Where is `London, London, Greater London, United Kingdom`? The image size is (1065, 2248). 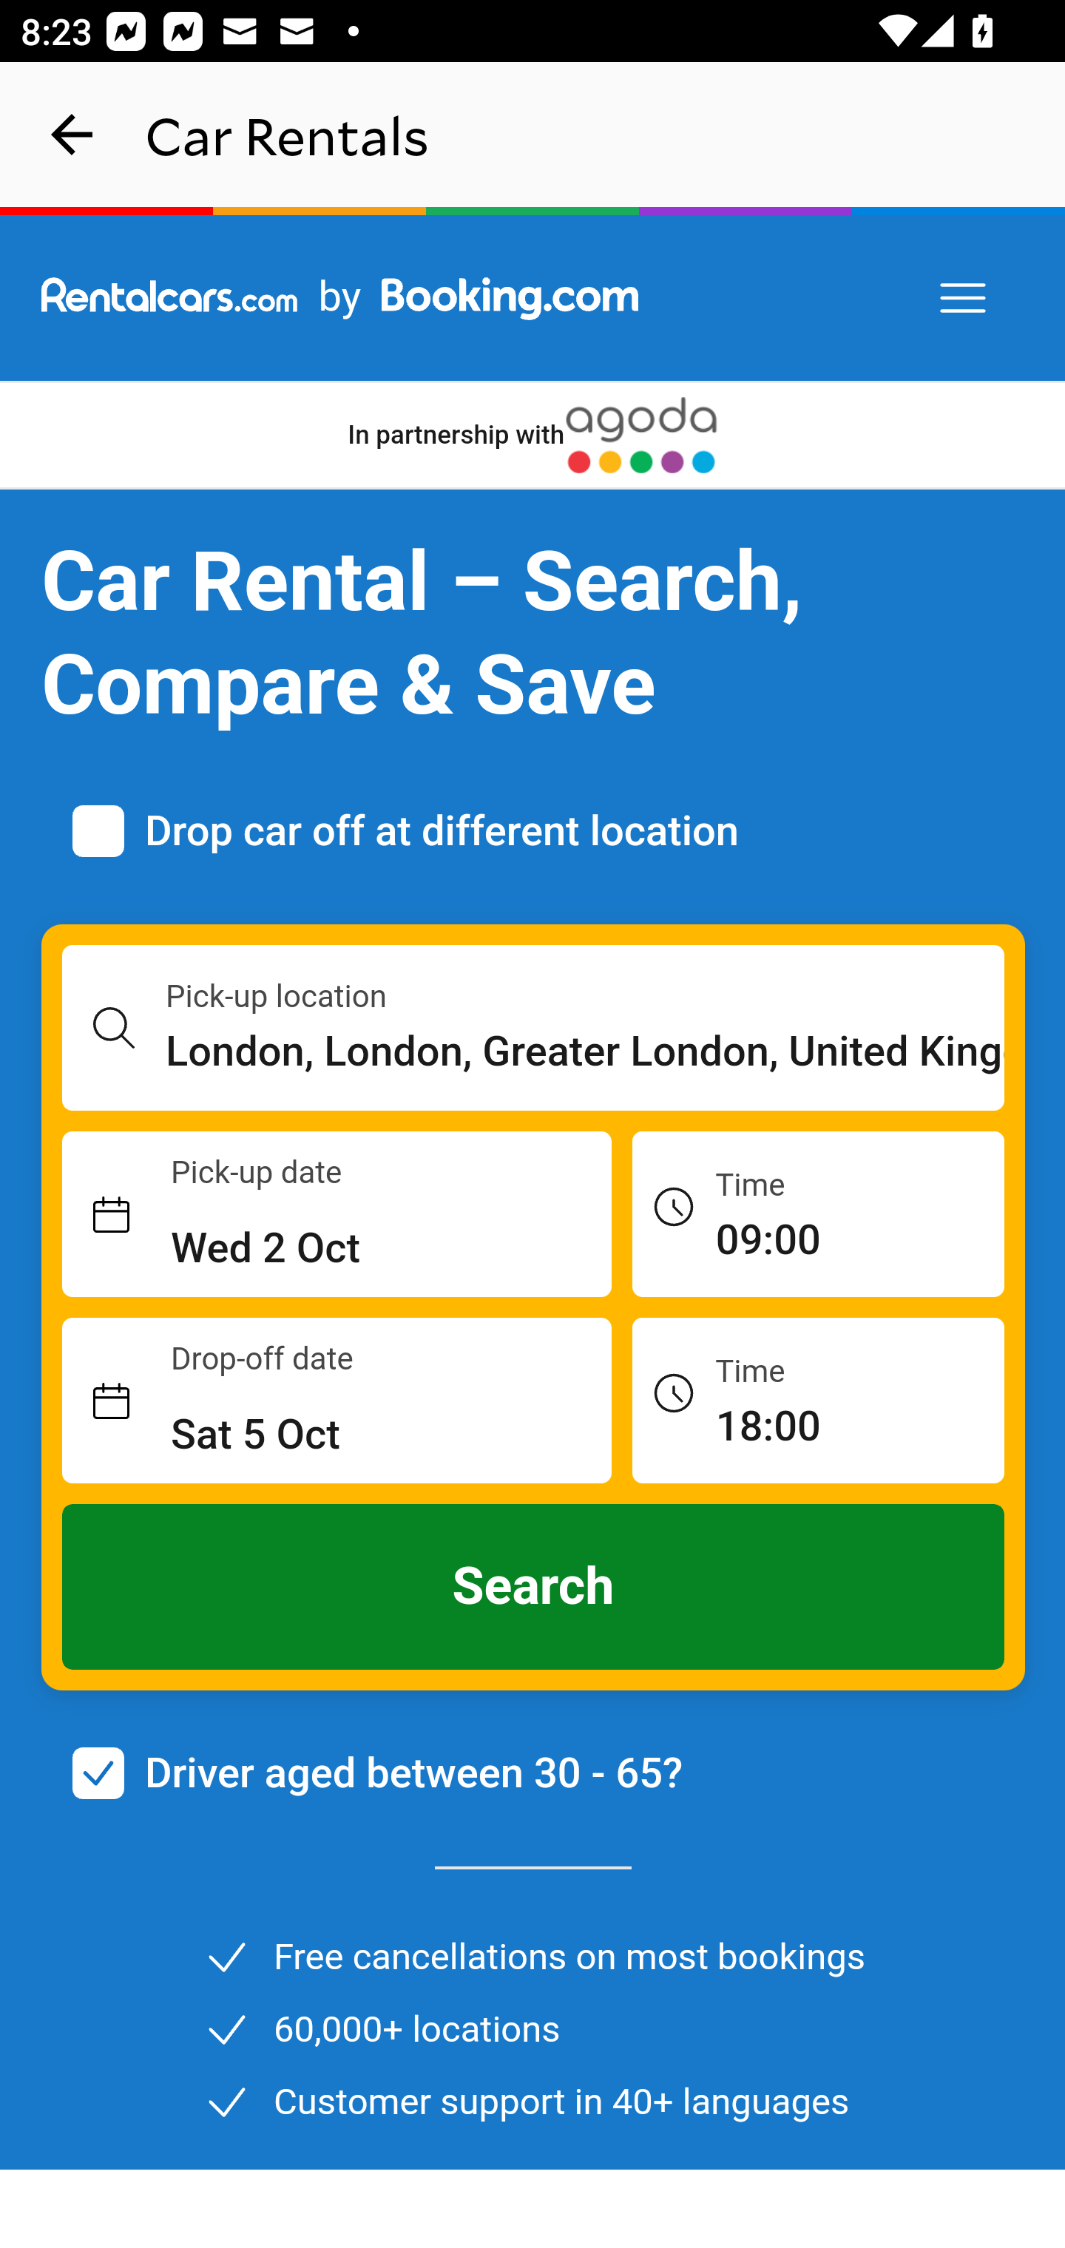
London, London, Greater London, United Kingdom is located at coordinates (586, 1052).